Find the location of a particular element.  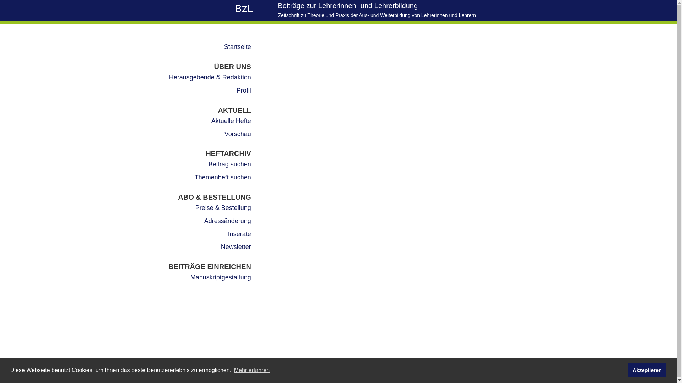

Inserate is located at coordinates (239, 234).